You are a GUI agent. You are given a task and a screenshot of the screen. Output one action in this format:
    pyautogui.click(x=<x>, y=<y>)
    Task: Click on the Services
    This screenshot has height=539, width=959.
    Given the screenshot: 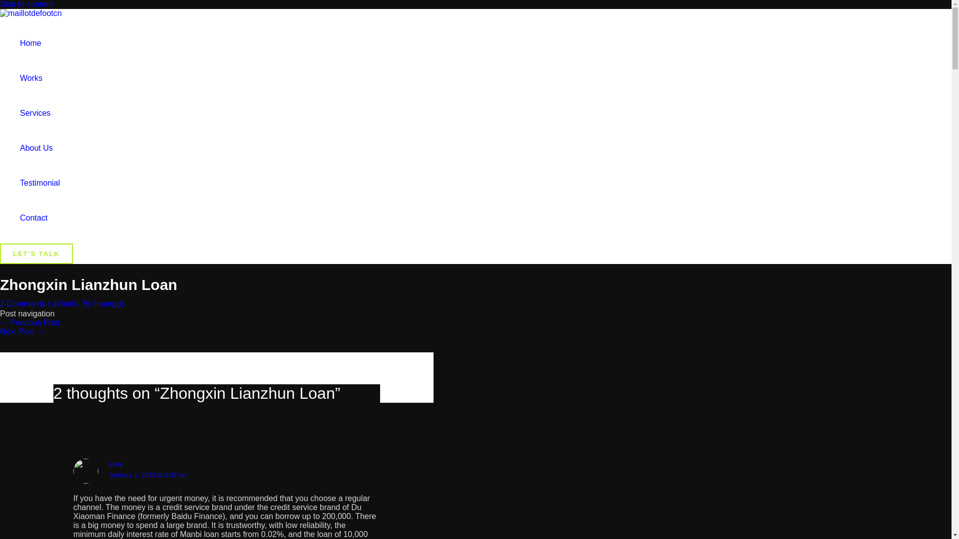 What is the action you would take?
    pyautogui.click(x=40, y=113)
    